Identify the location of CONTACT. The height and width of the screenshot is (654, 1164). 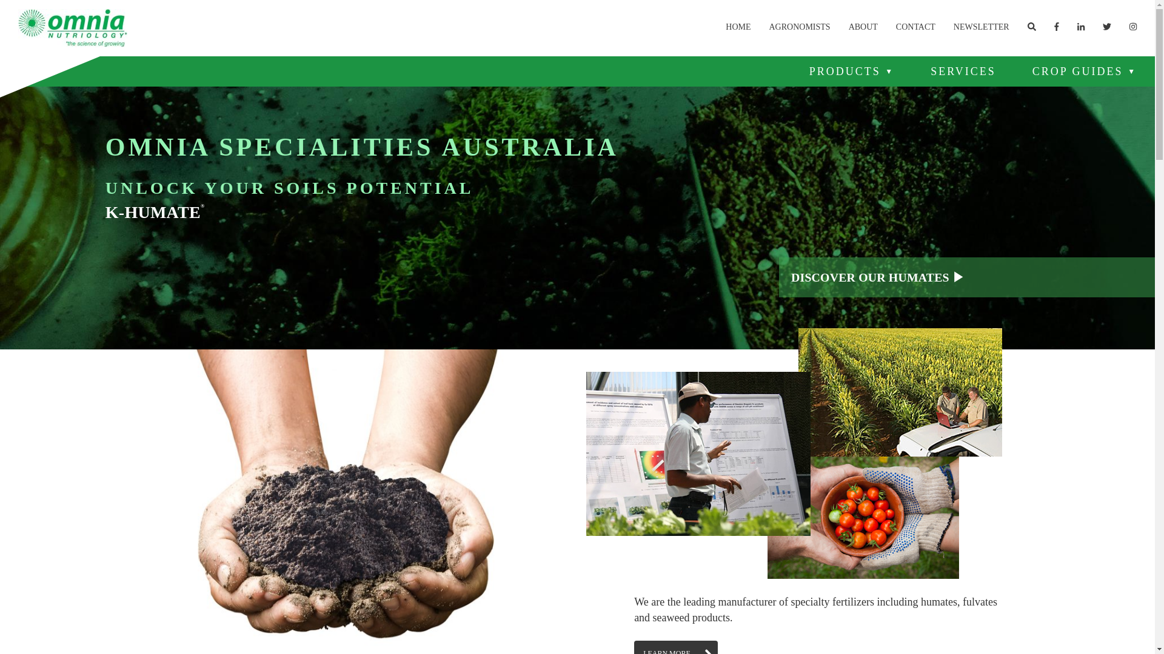
(915, 24).